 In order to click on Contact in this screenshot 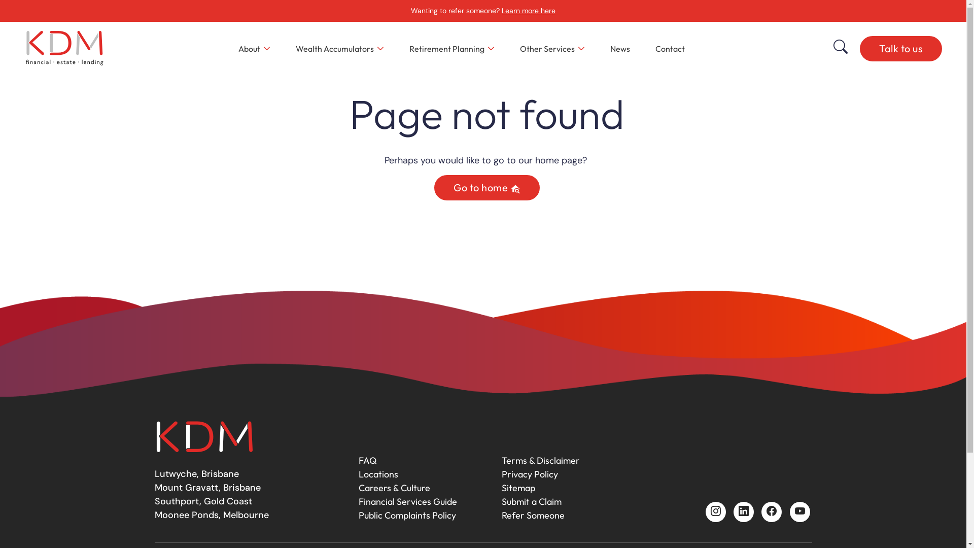, I will do `click(670, 49)`.